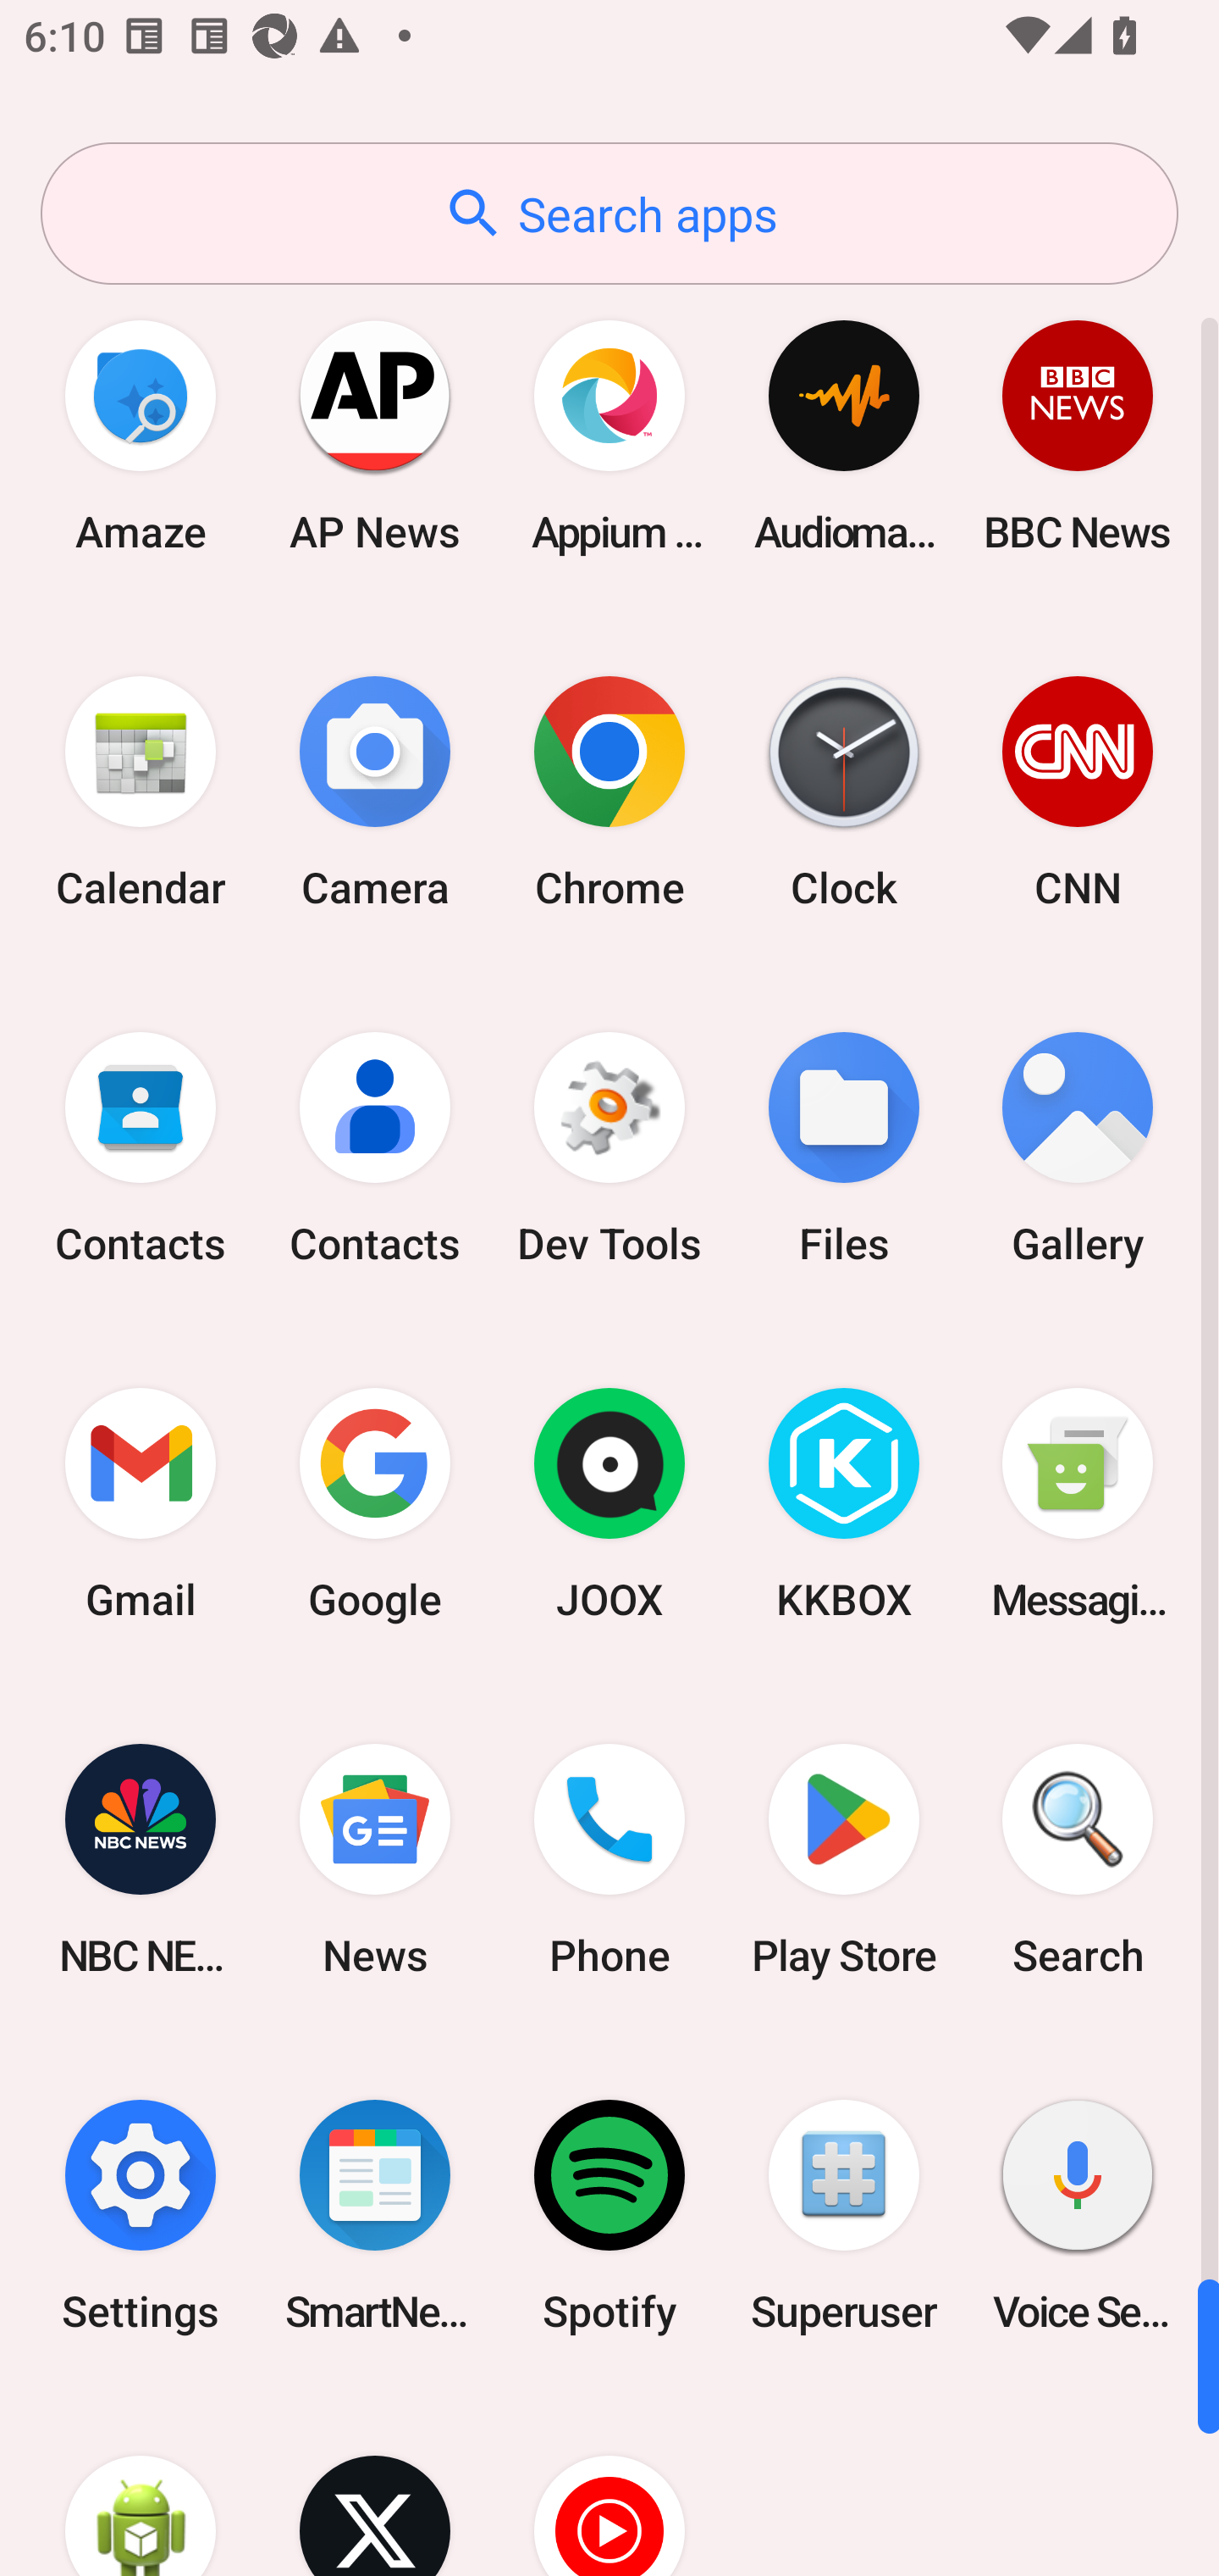 Image resolution: width=1219 pixels, height=2576 pixels. What do you see at coordinates (843, 1504) in the screenshot?
I see `KKBOX` at bounding box center [843, 1504].